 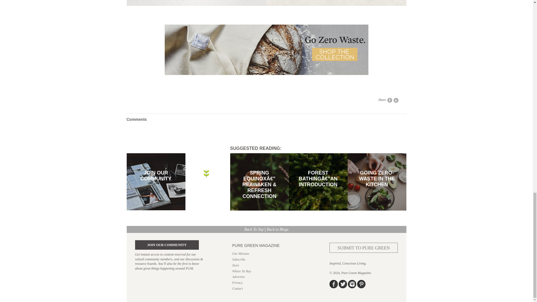 What do you see at coordinates (364, 254) in the screenshot?
I see `SUBMIT TO PURE GREEN` at bounding box center [364, 254].